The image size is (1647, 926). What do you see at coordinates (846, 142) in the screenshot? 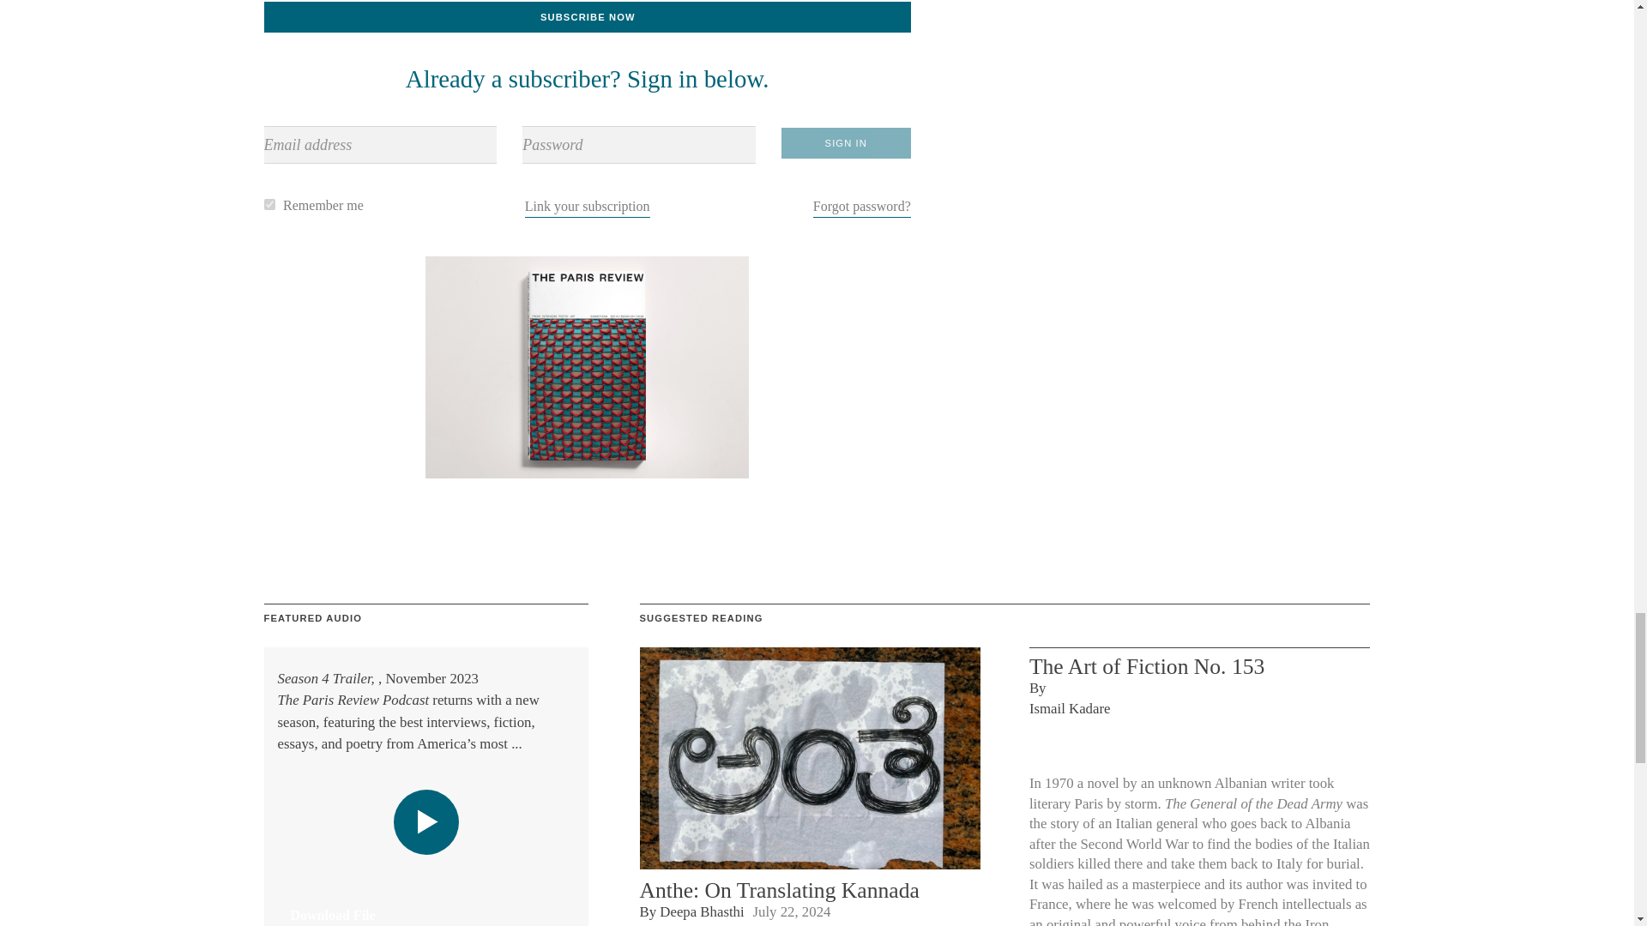
I see `Sign In` at bounding box center [846, 142].